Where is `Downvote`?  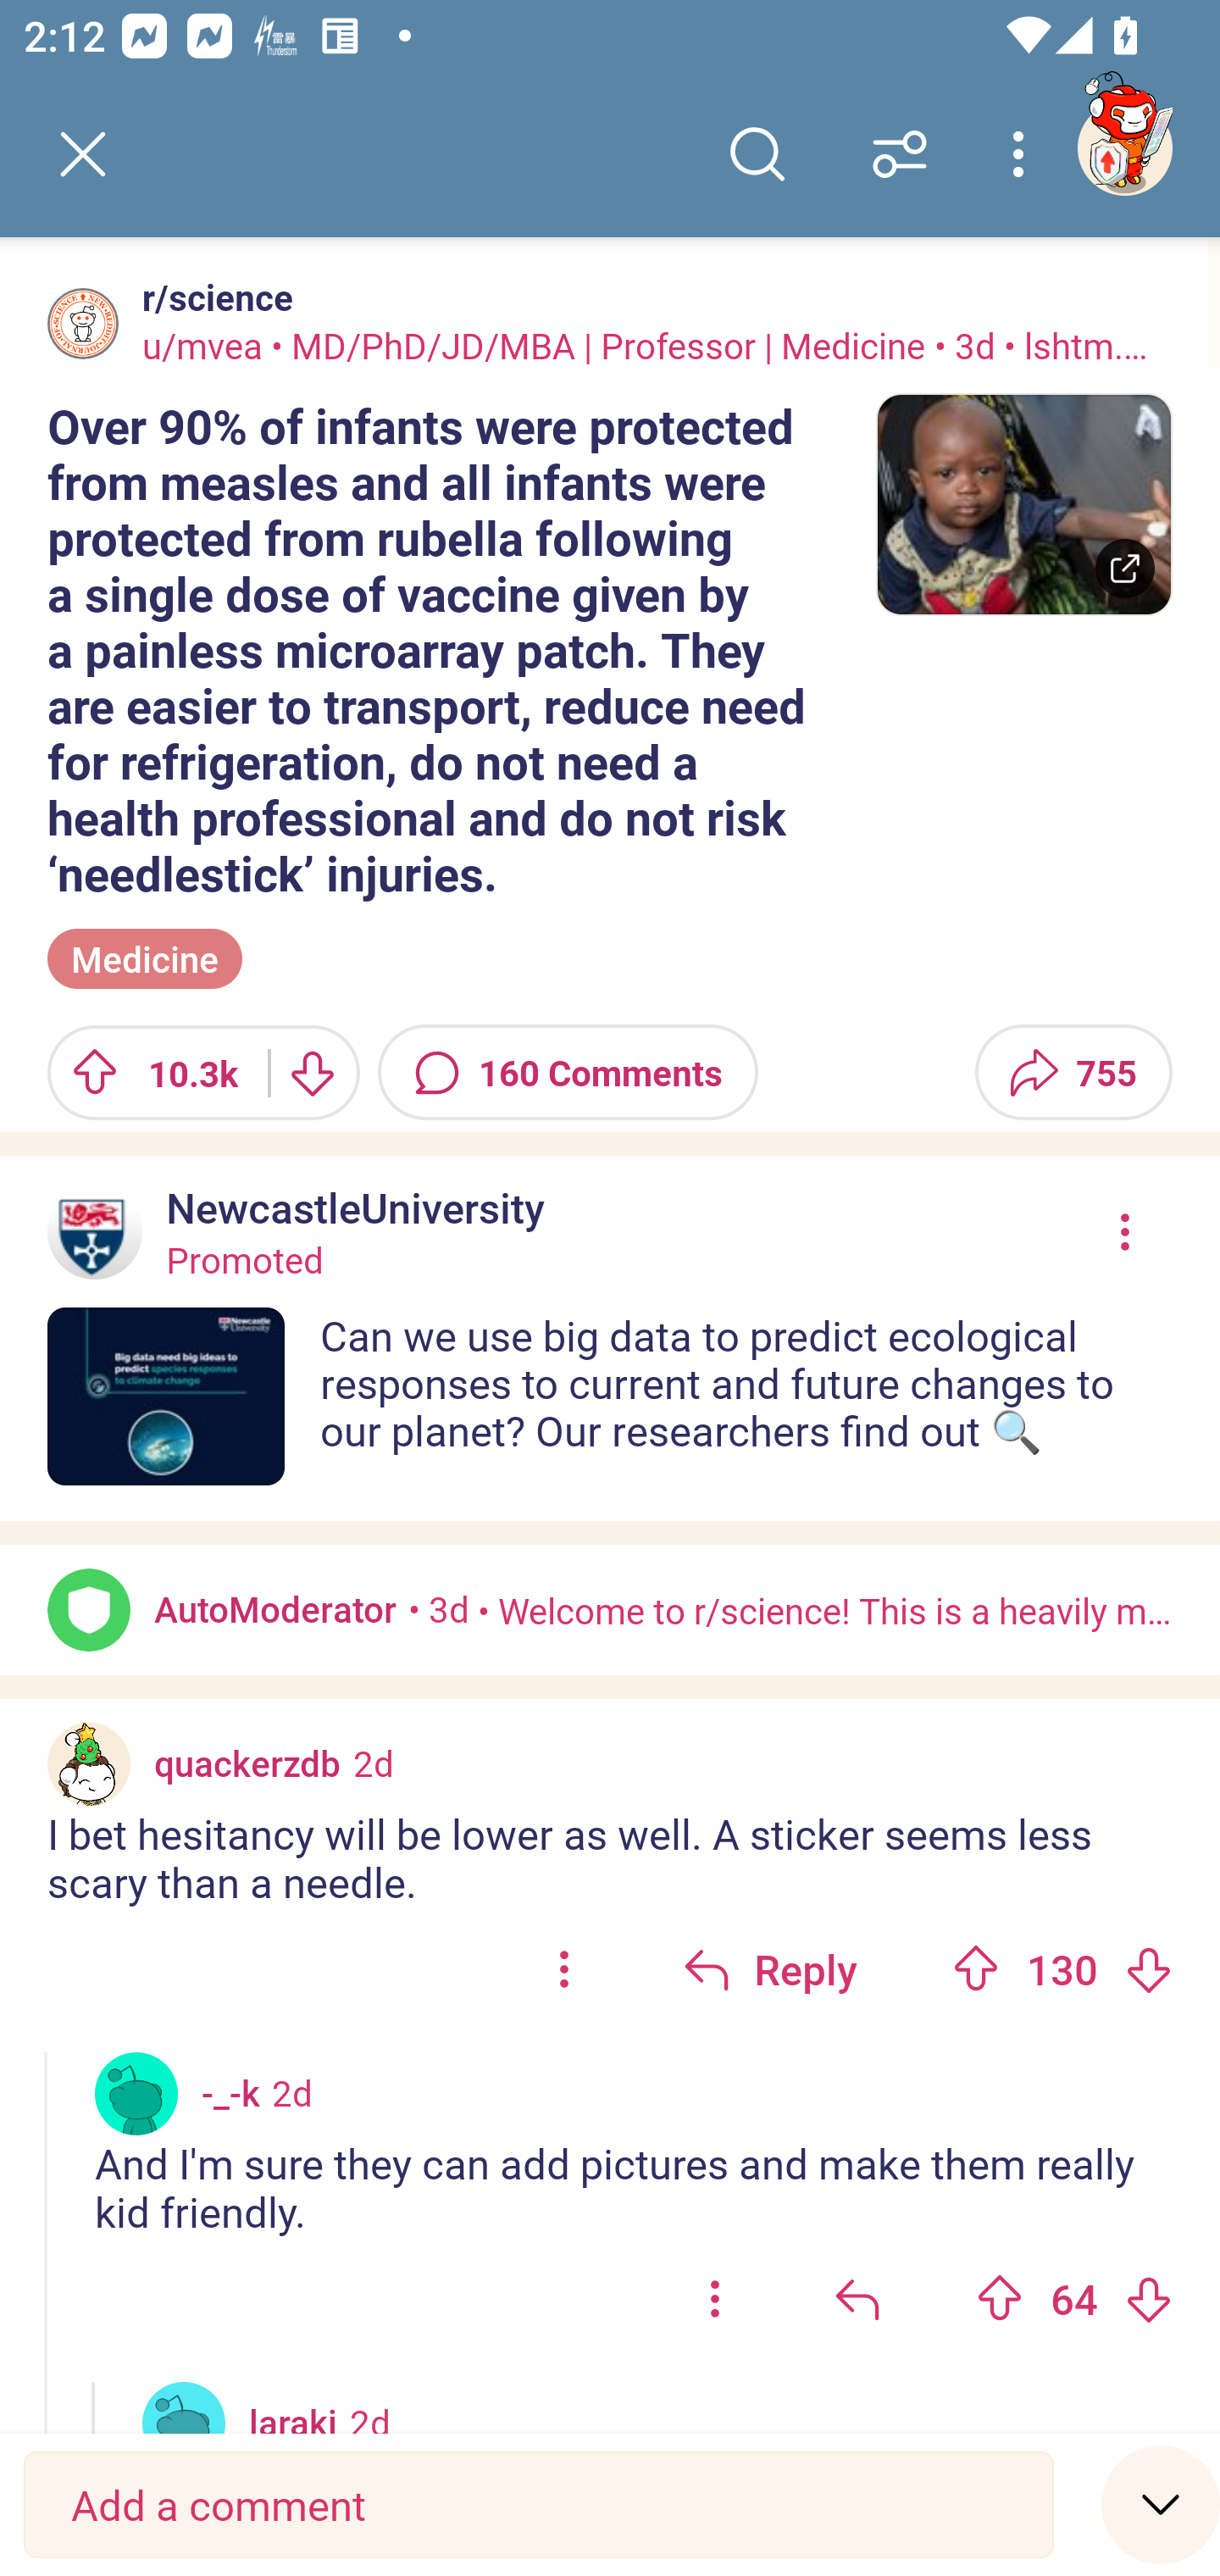
Downvote is located at coordinates (1148, 1969).